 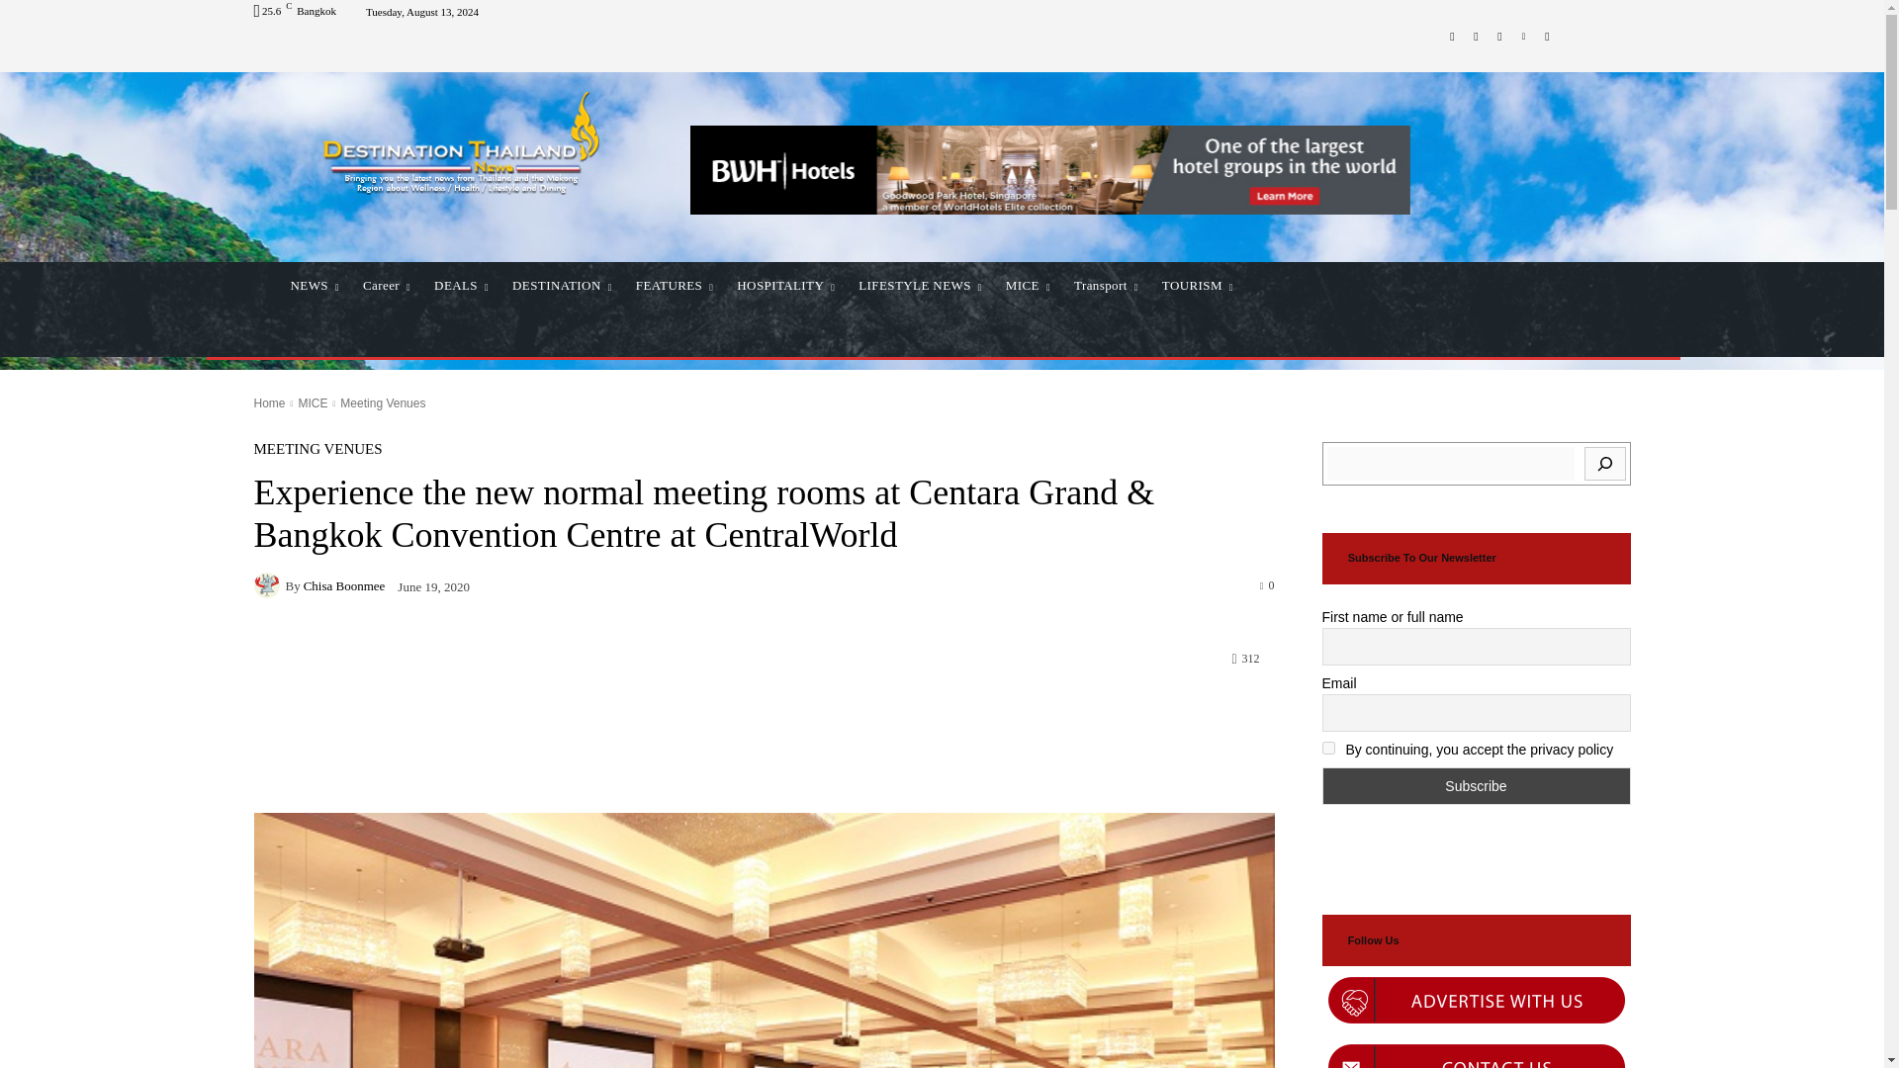 I want to click on Chisa Boonmee, so click(x=269, y=584).